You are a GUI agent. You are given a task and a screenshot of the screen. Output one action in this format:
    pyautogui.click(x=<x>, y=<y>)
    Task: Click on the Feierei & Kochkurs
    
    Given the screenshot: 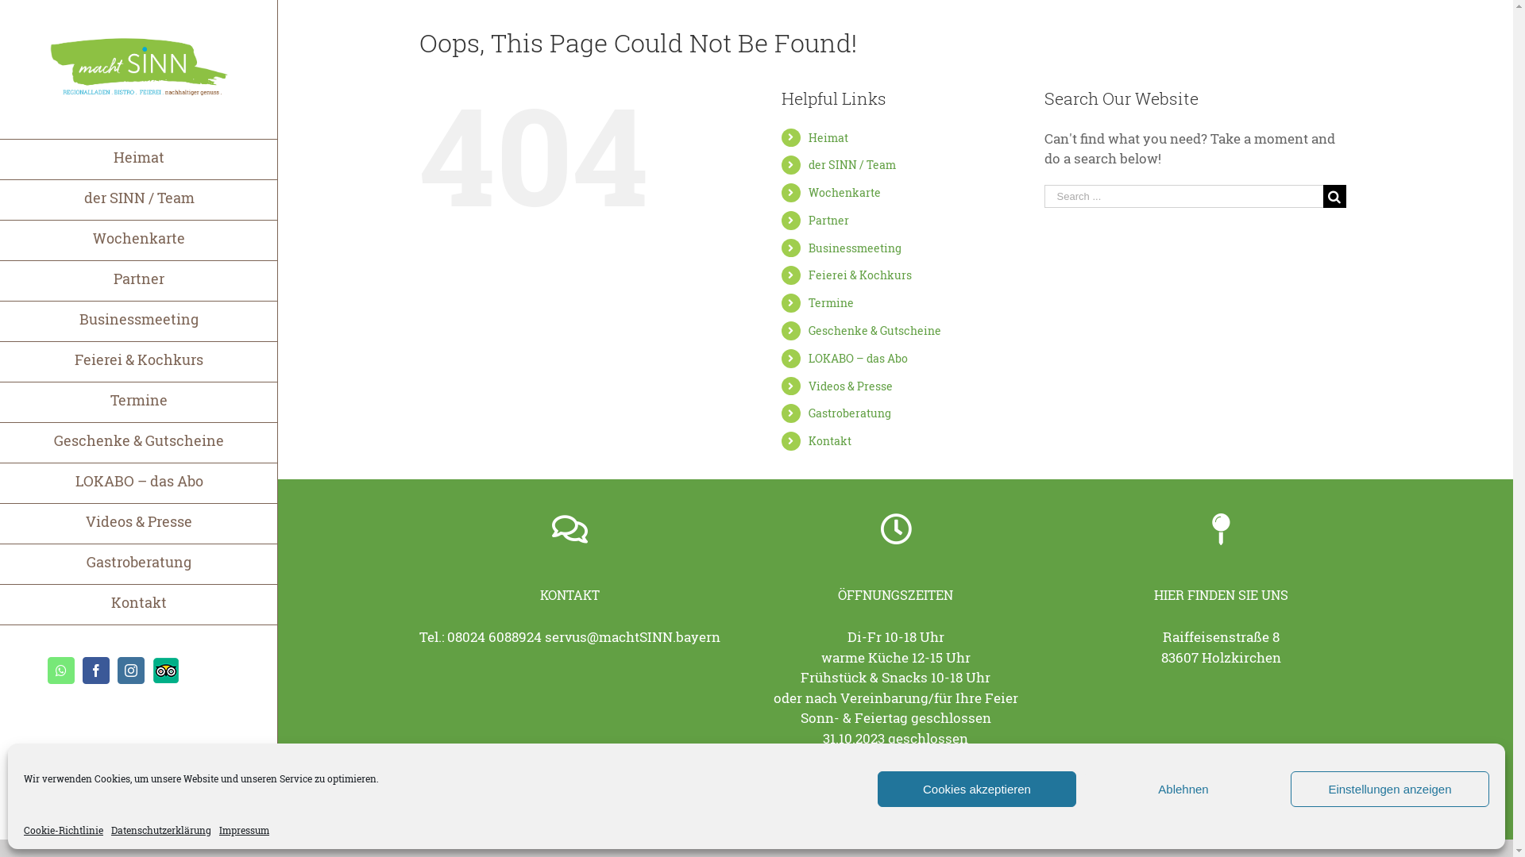 What is the action you would take?
    pyautogui.click(x=859, y=275)
    